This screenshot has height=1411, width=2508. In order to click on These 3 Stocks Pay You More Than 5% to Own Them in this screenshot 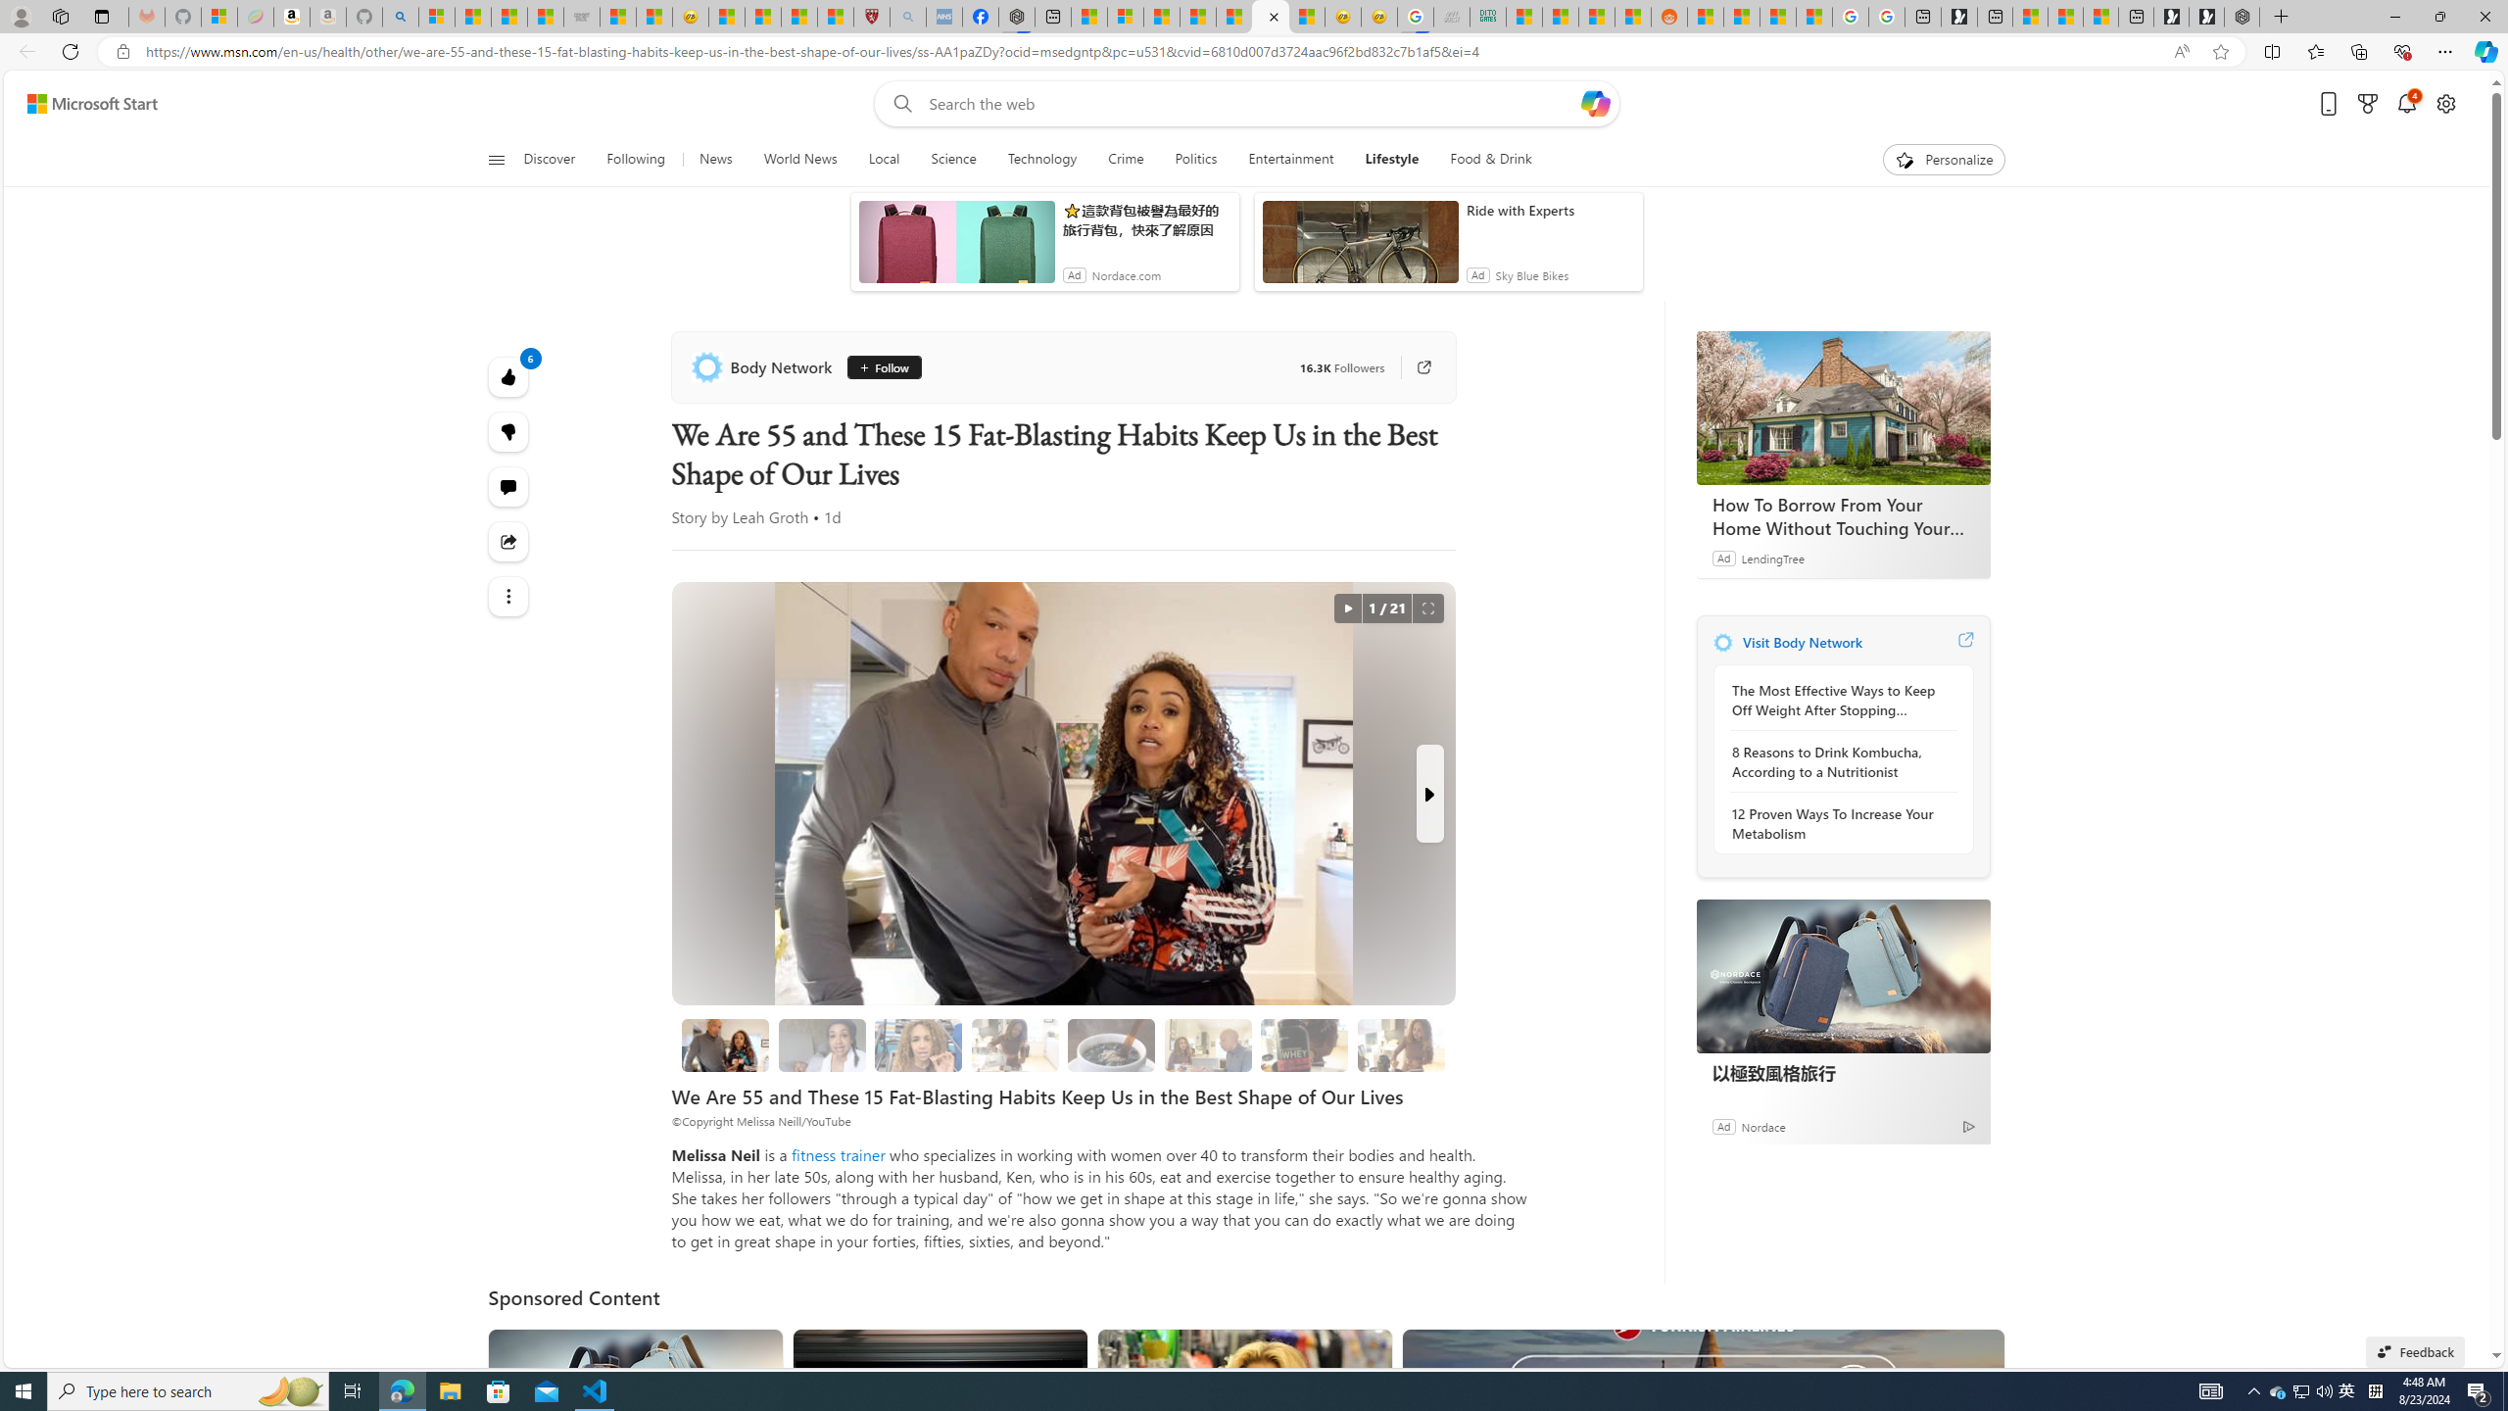, I will do `click(2100, 17)`.